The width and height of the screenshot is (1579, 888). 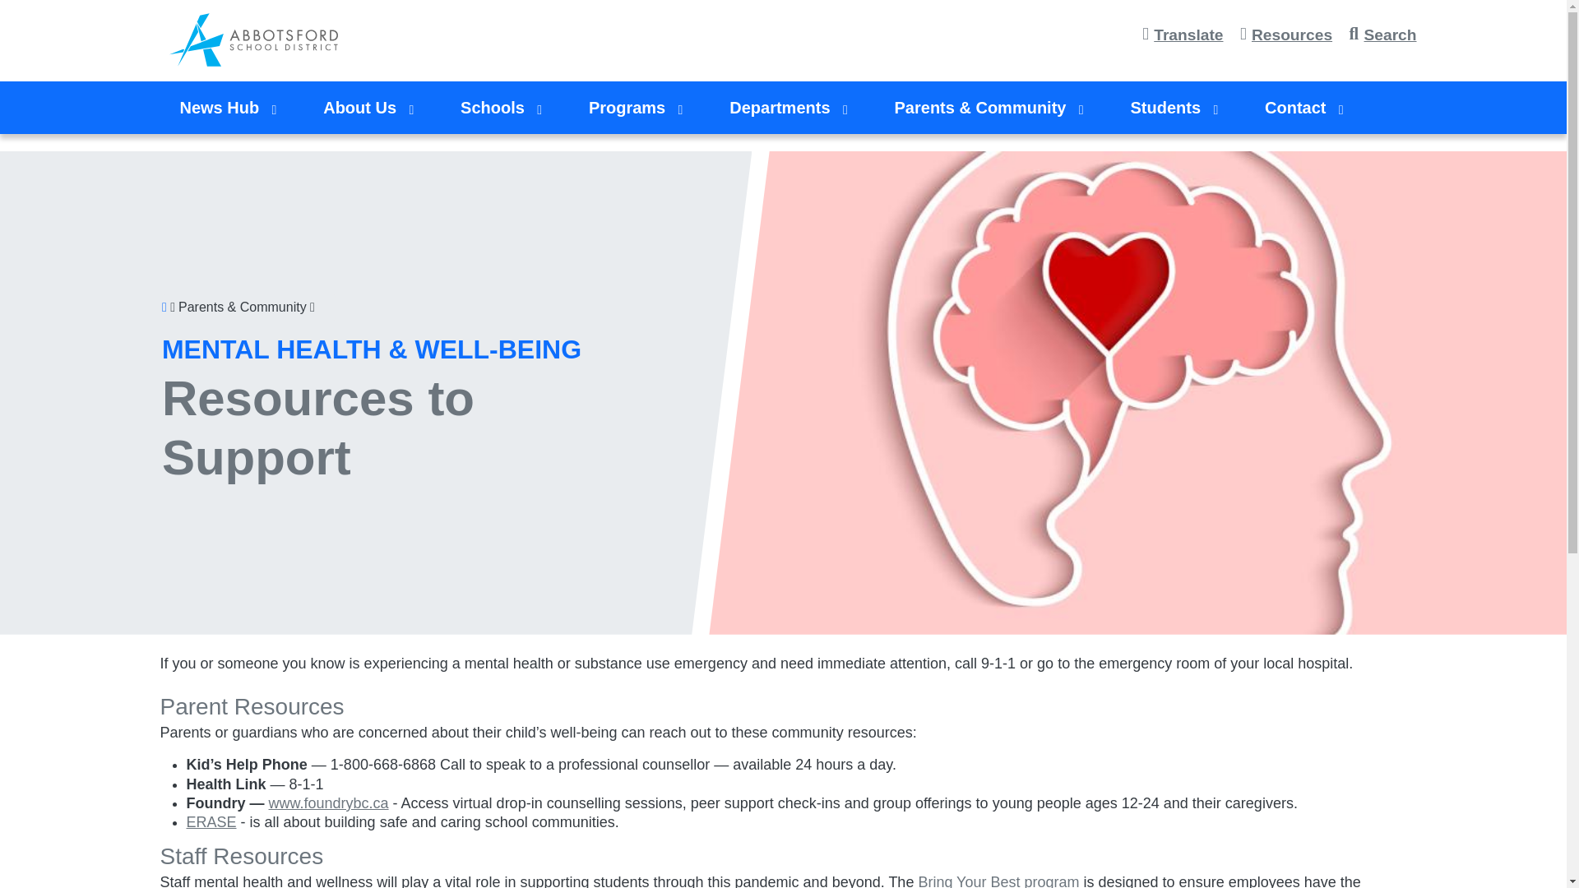 What do you see at coordinates (257, 39) in the screenshot?
I see `Home` at bounding box center [257, 39].